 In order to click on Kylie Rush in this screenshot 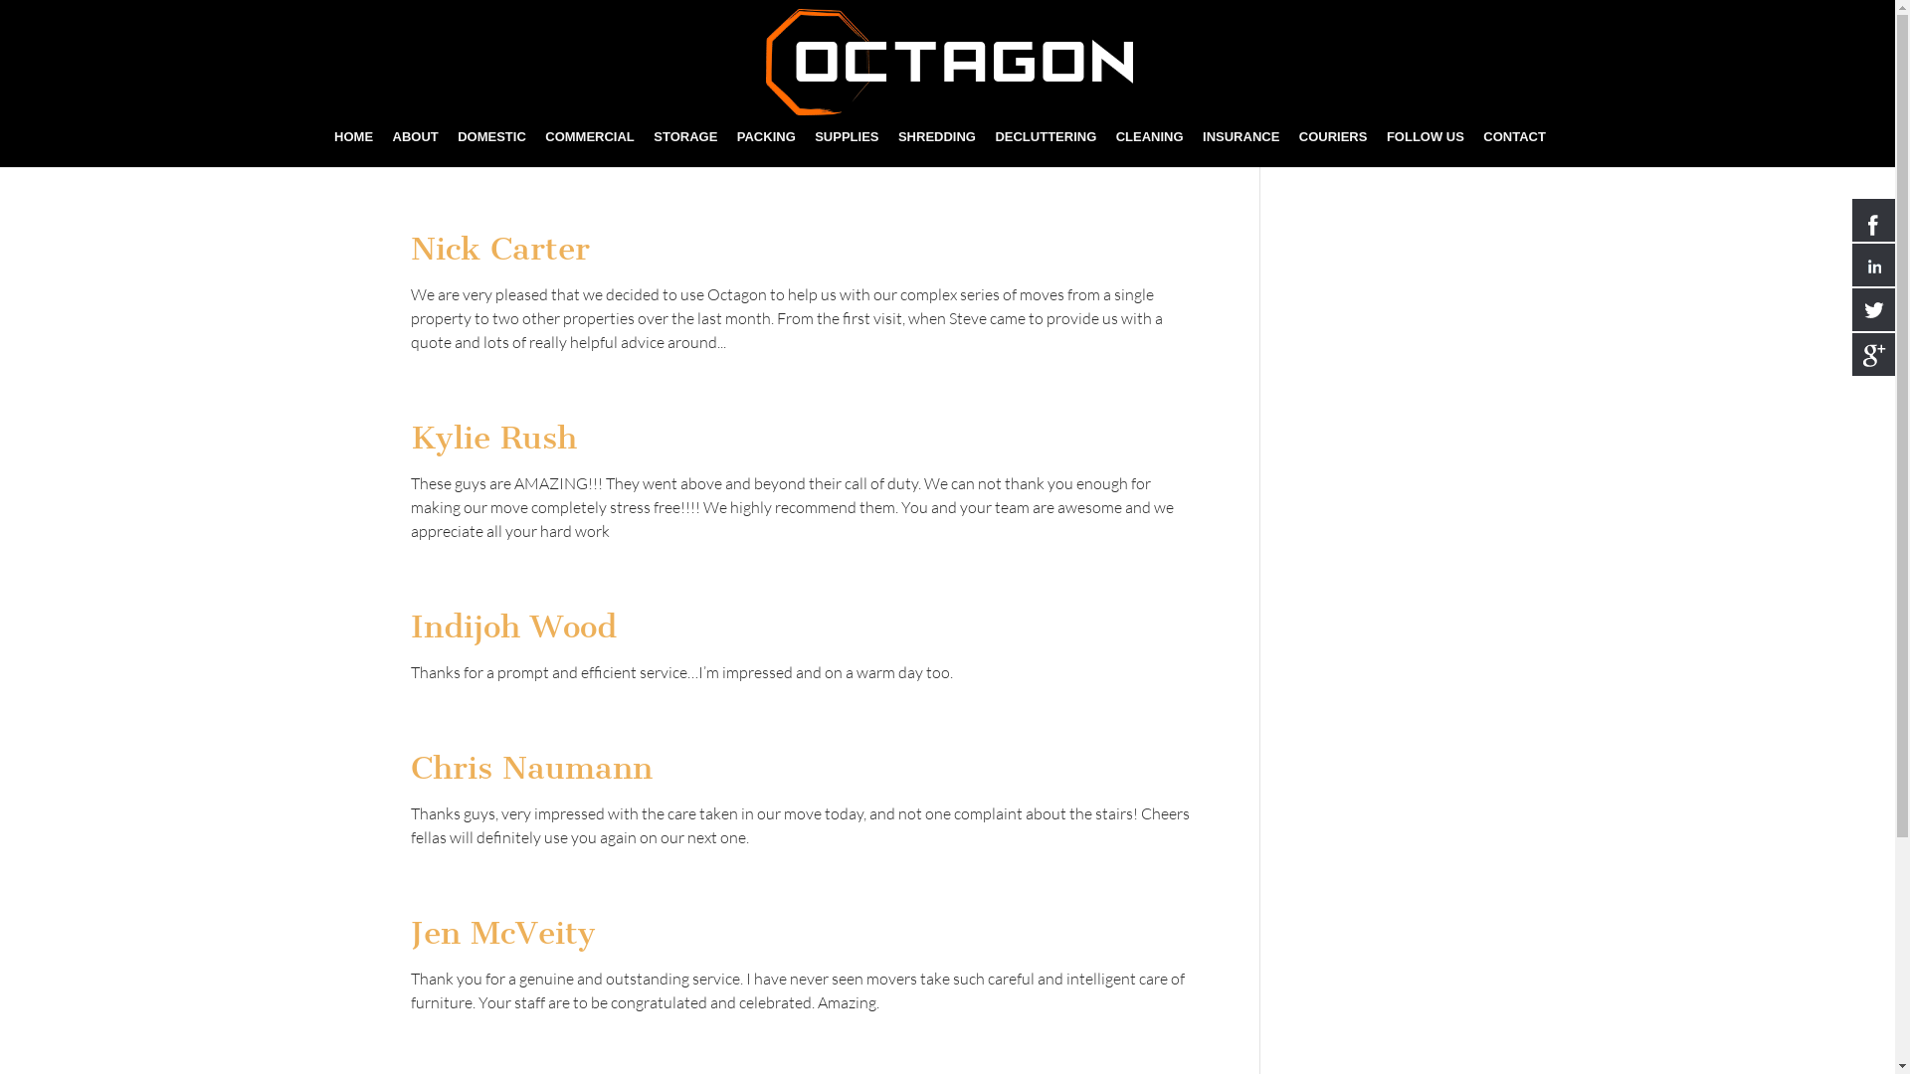, I will do `click(493, 438)`.